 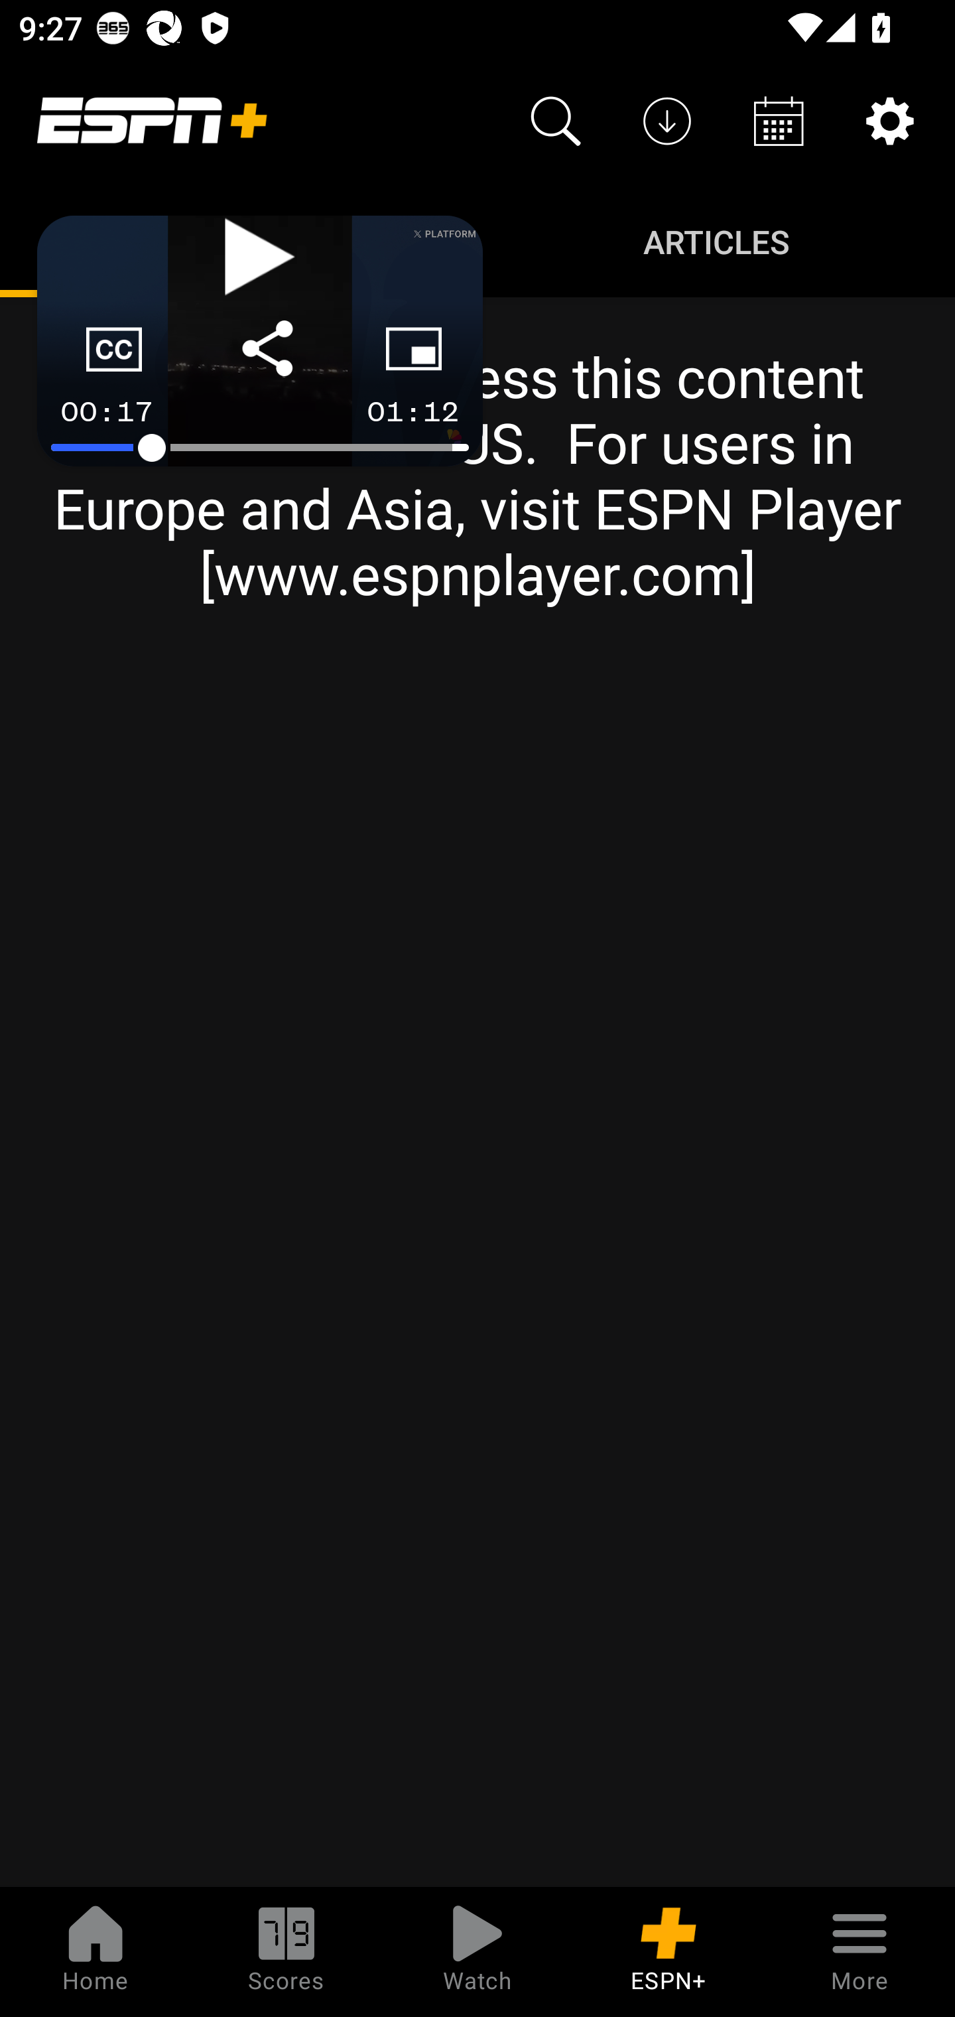 I want to click on More, so click(x=859, y=1952).